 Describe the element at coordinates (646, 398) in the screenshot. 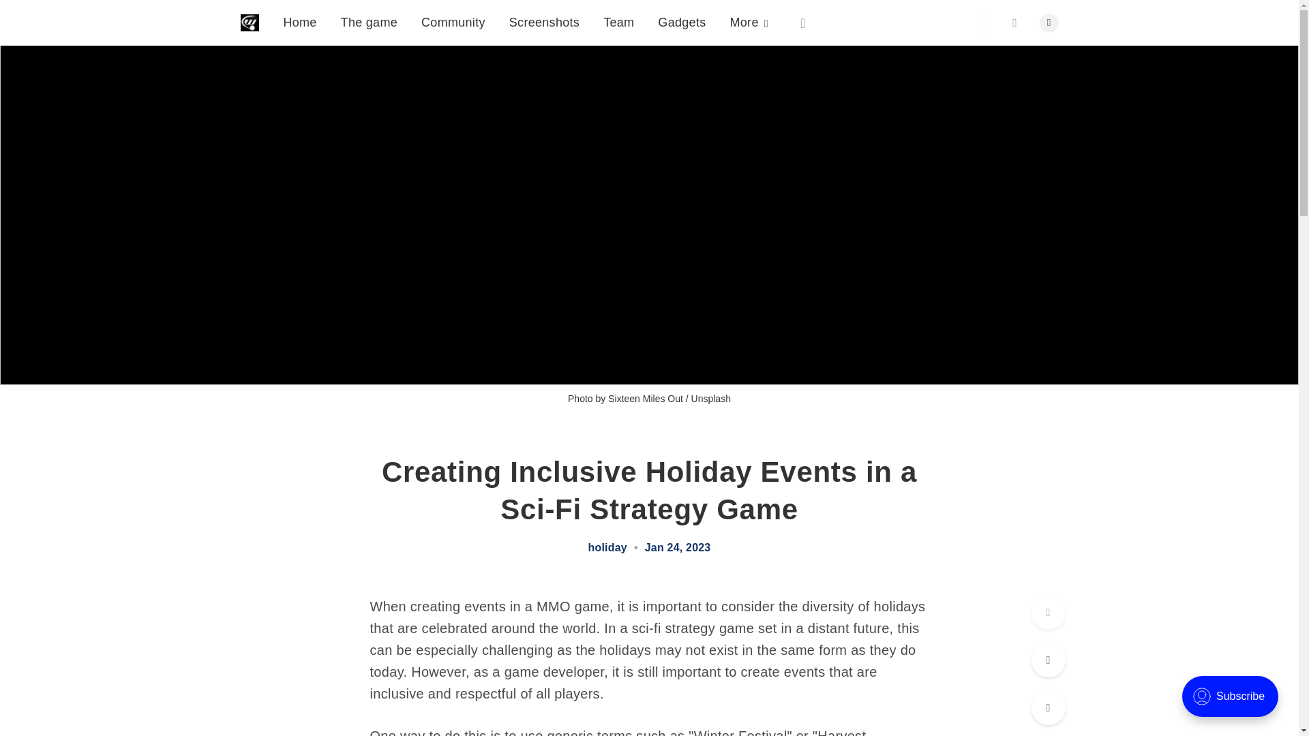

I see `Sixteen Miles Out` at that location.